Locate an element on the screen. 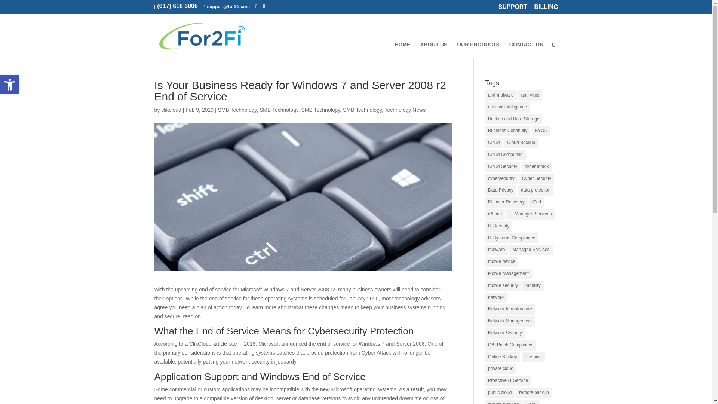 The height and width of the screenshot is (404, 718). HOME is located at coordinates (402, 50).